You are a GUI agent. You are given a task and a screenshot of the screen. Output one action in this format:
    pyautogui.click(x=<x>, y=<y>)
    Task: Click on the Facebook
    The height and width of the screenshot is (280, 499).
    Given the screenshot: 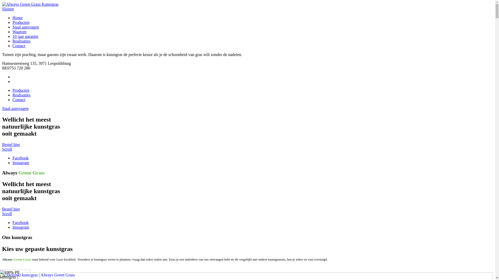 What is the action you would take?
    pyautogui.click(x=21, y=158)
    